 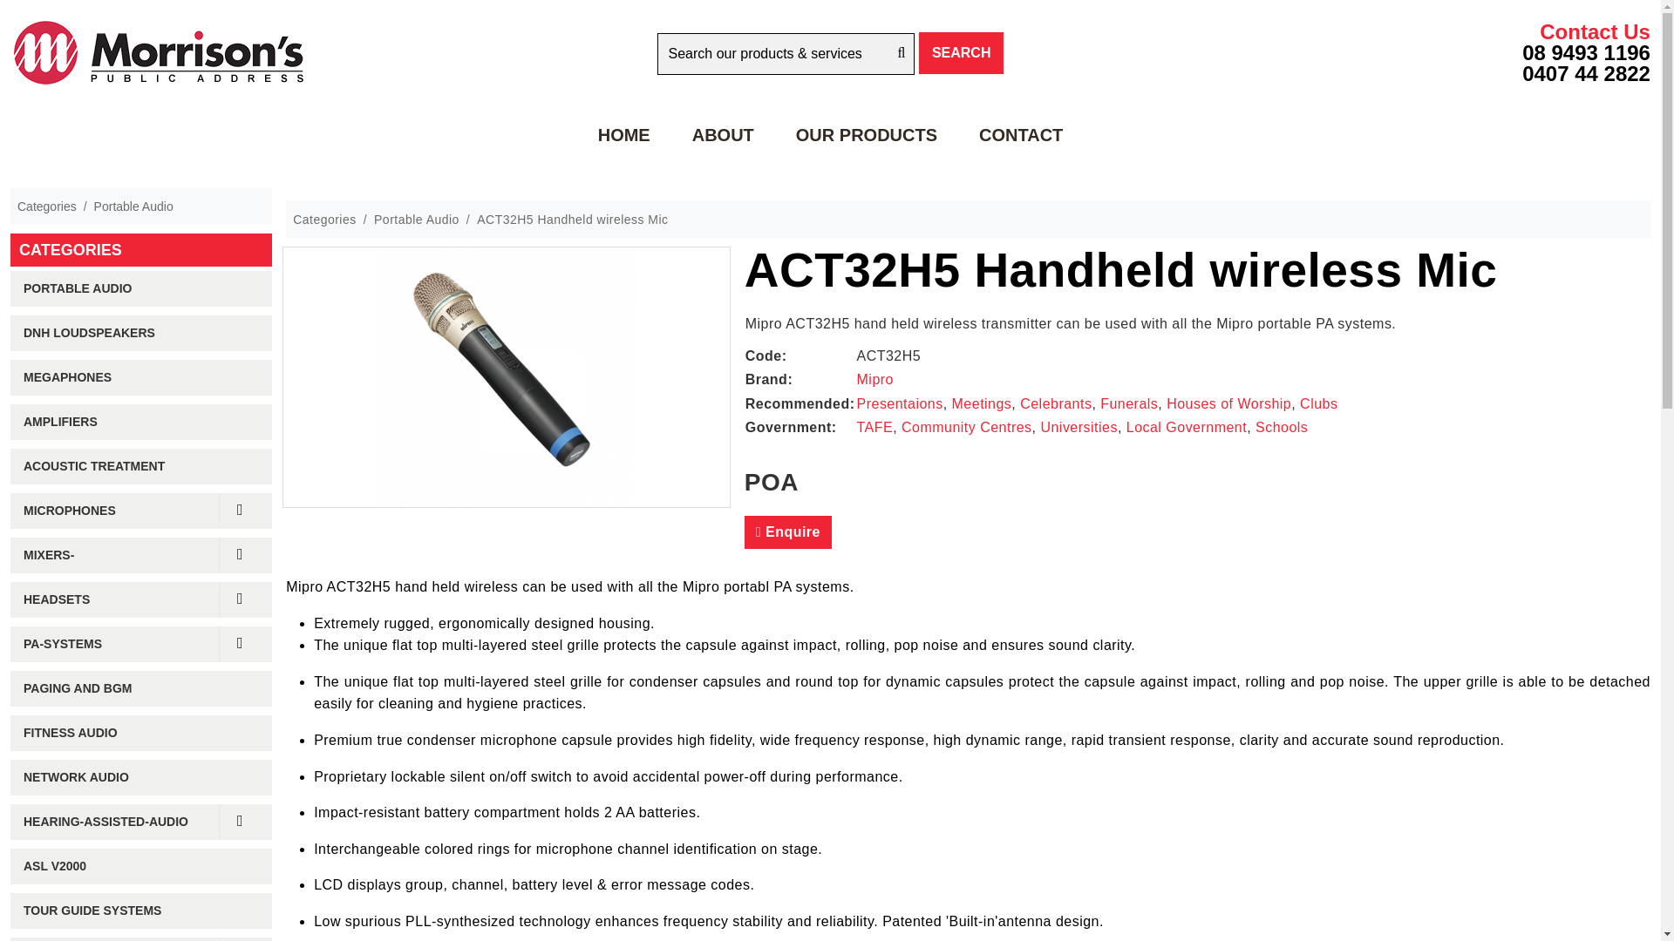 What do you see at coordinates (140, 910) in the screenshot?
I see `TOUR GUIDE SYSTEMS` at bounding box center [140, 910].